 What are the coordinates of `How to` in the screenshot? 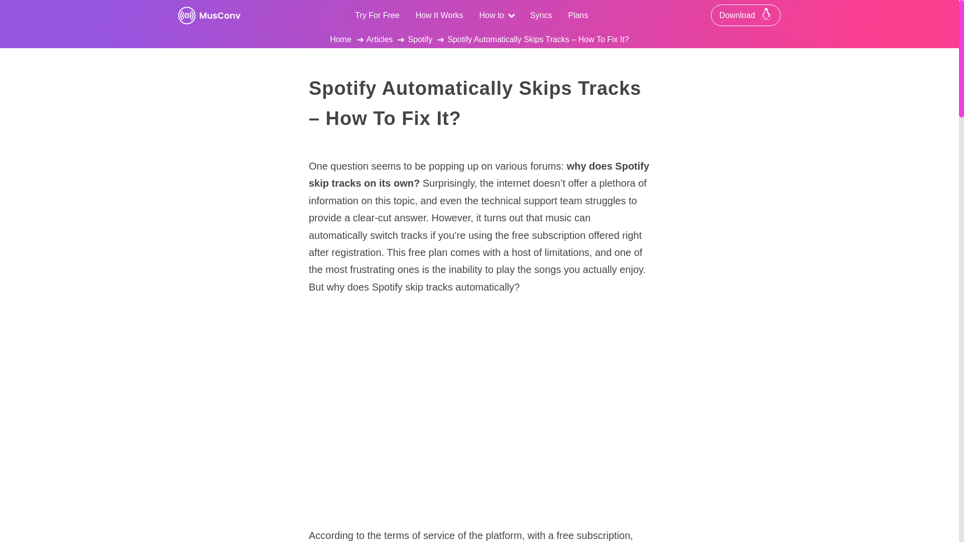 It's located at (496, 15).